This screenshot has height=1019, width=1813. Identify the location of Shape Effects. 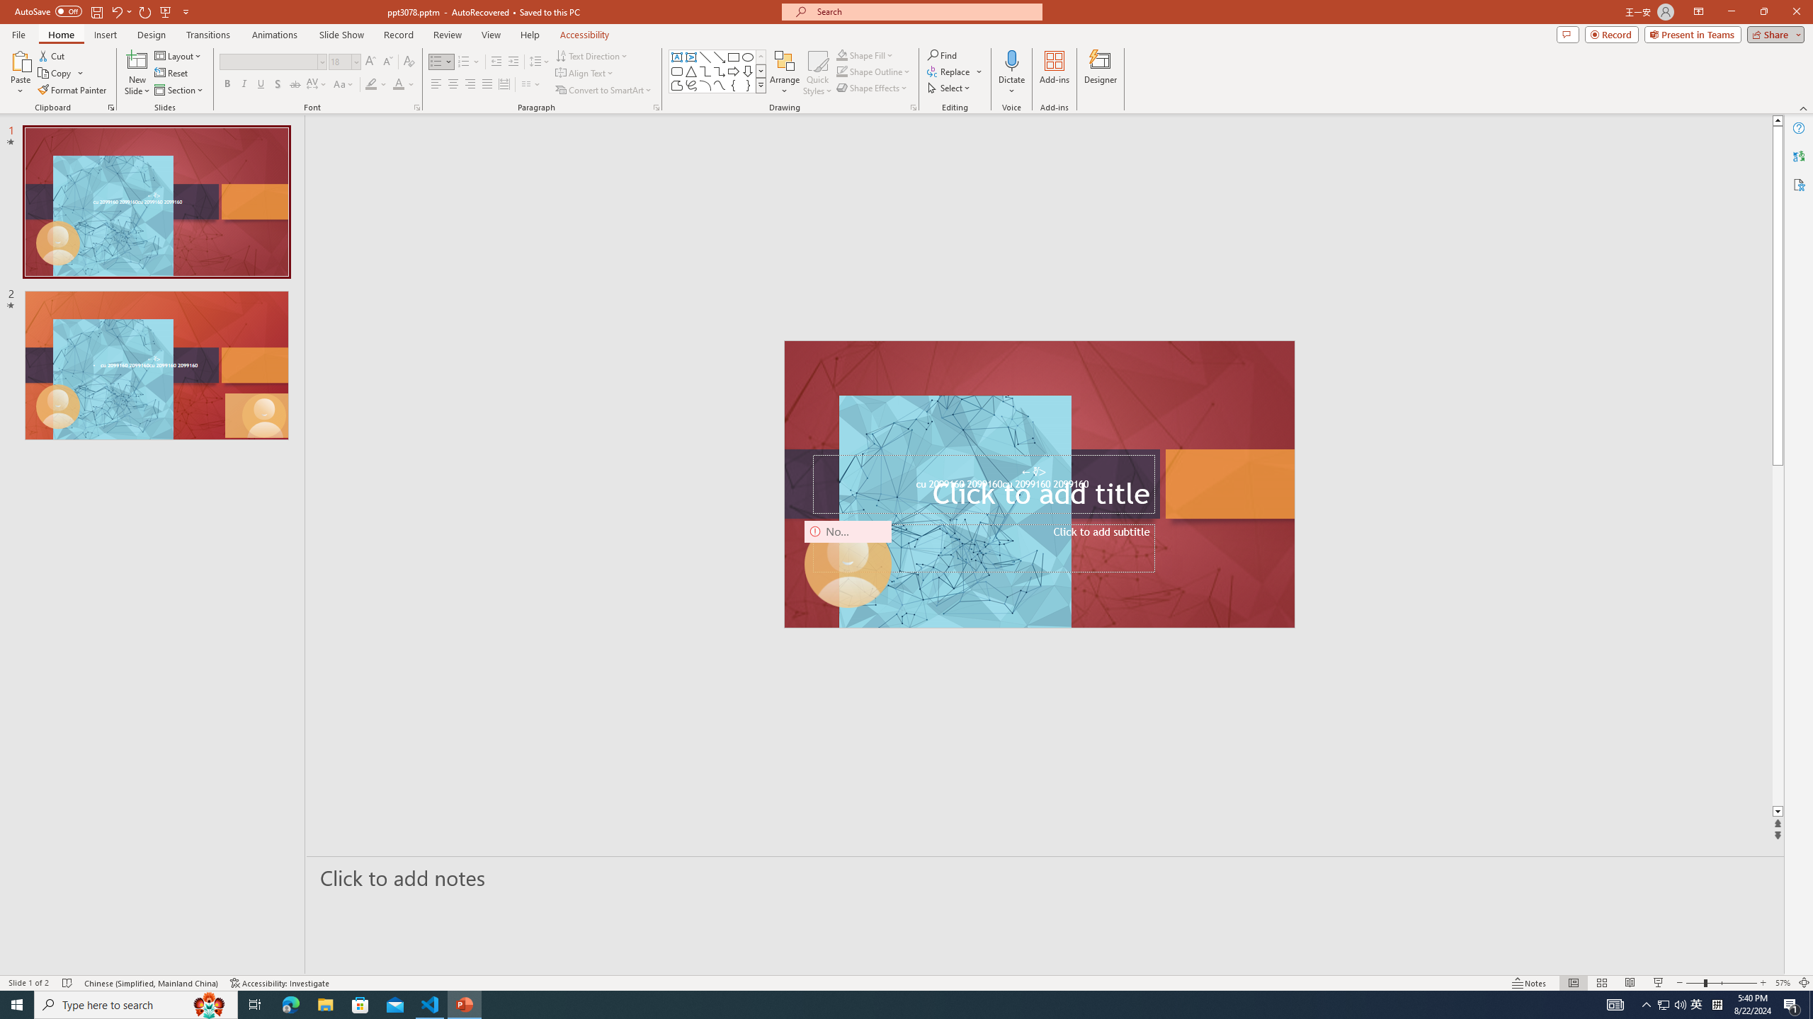
(873, 88).